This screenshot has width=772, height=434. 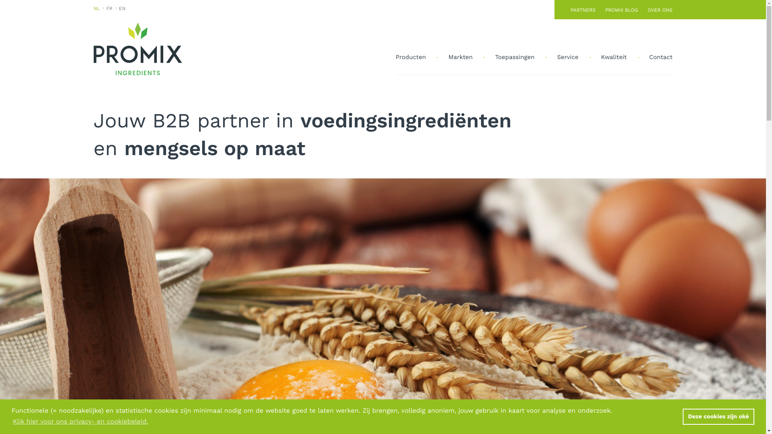 I want to click on EN, so click(x=122, y=8).